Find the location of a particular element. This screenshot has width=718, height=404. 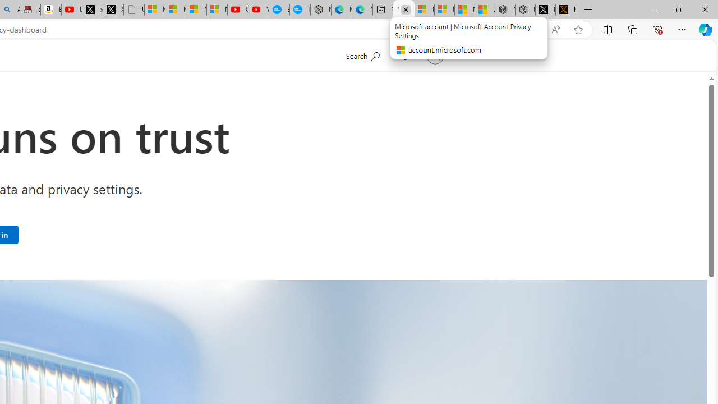

Close tab is located at coordinates (406, 9).